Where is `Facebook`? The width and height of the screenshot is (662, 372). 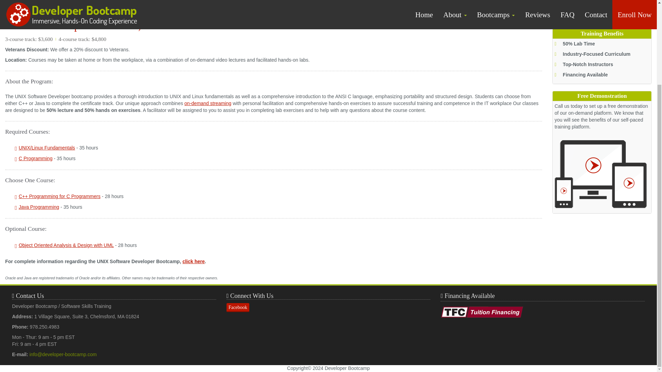
Facebook is located at coordinates (238, 308).